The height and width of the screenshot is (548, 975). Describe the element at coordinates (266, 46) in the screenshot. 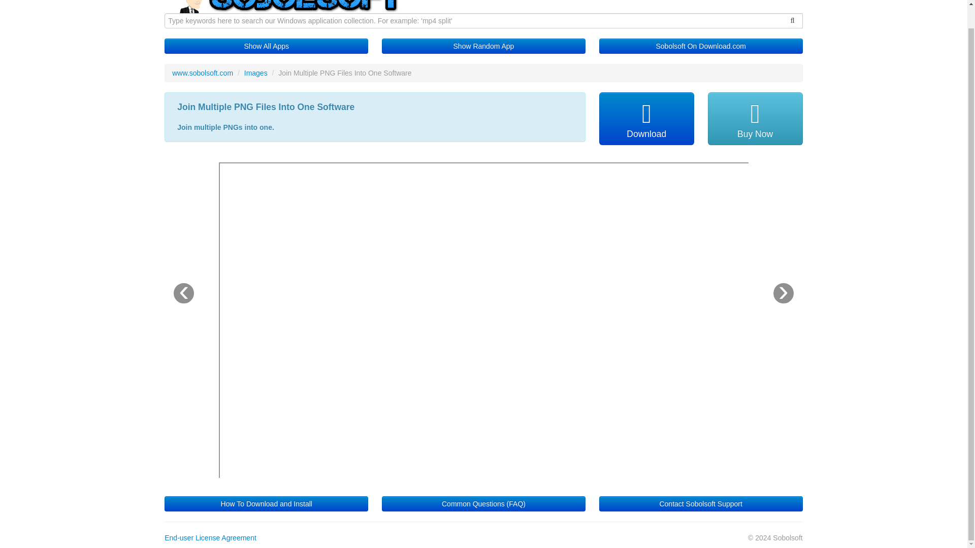

I see `Show All Apps` at that location.